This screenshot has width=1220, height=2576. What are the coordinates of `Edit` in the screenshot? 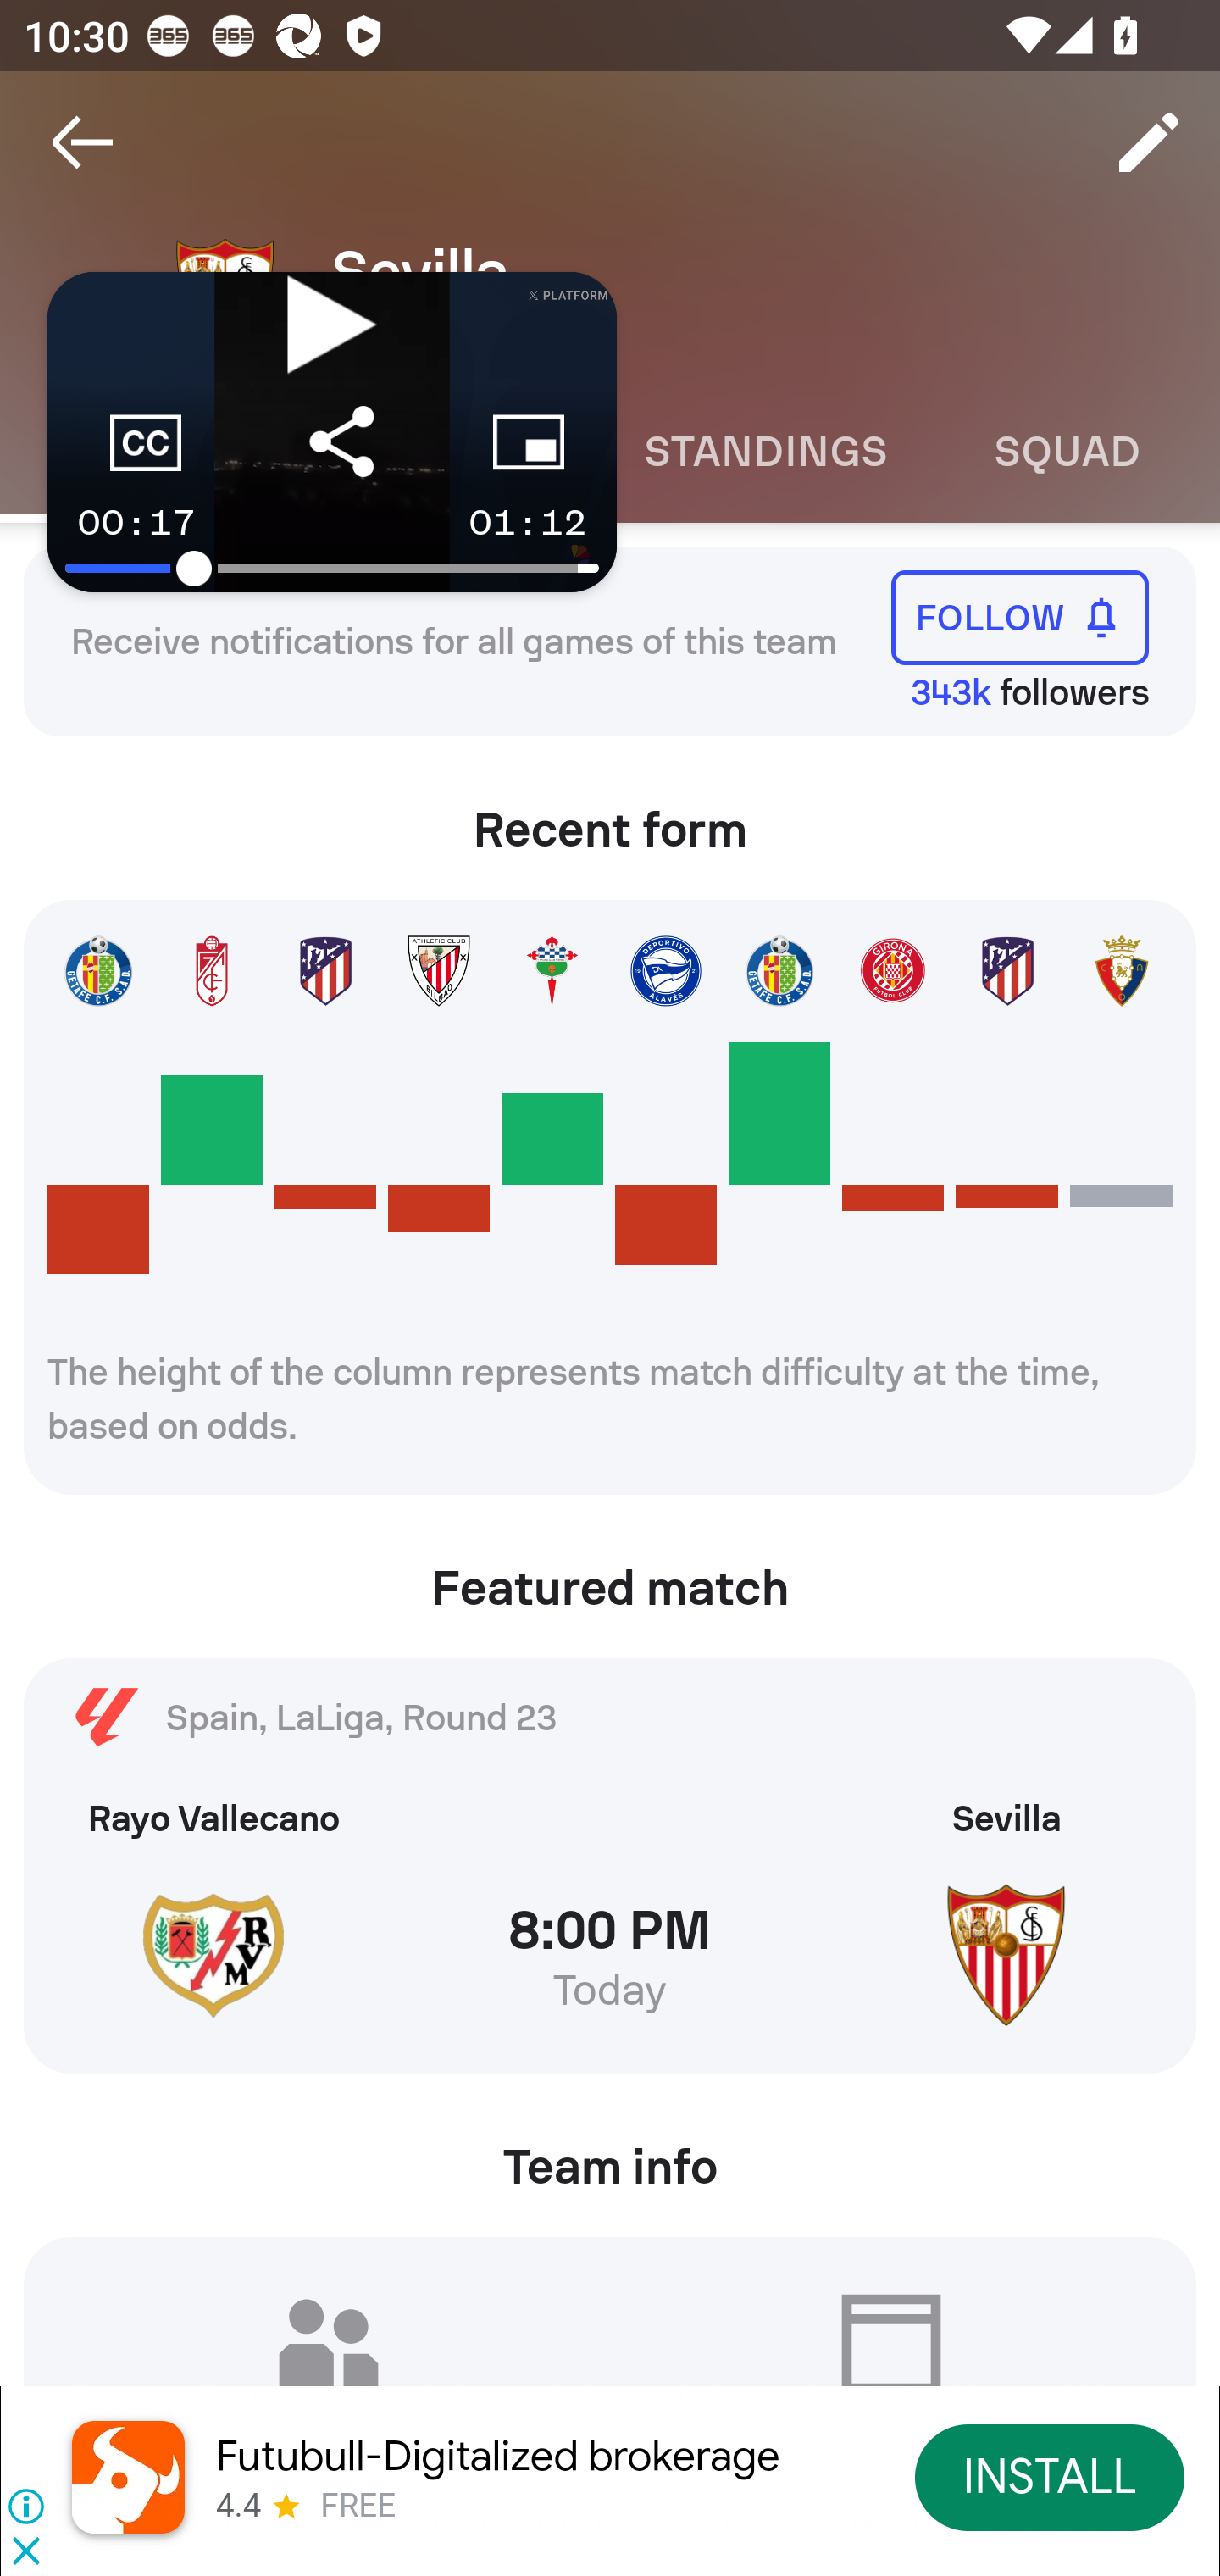 It's located at (1149, 142).